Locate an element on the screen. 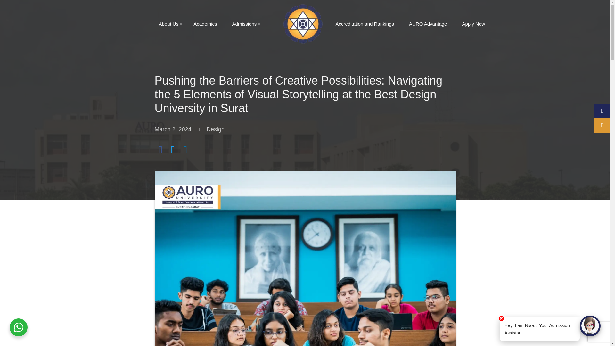 The image size is (615, 346). Niaa is located at coordinates (590, 325).